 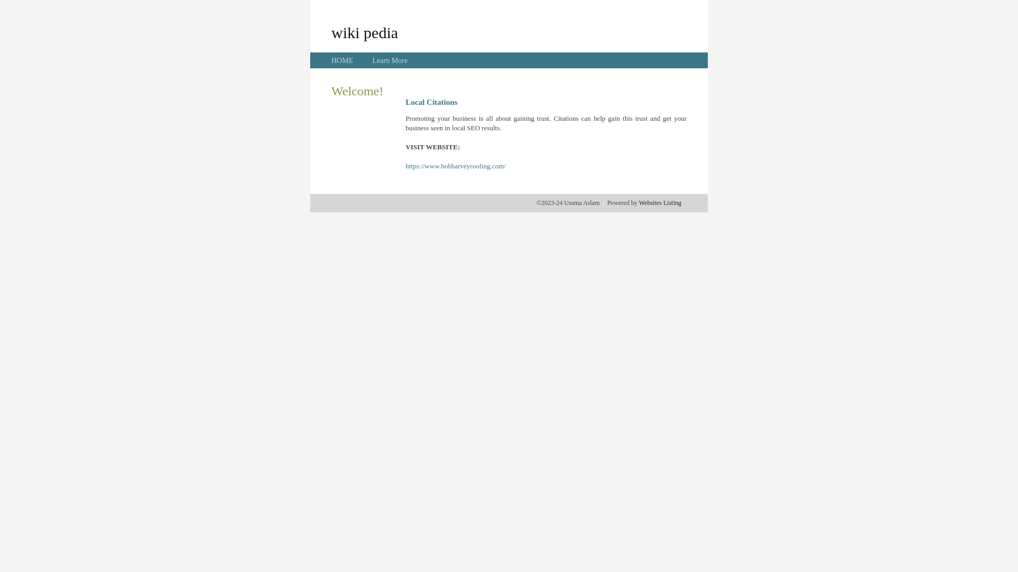 What do you see at coordinates (343, 60) in the screenshot?
I see `HOME` at bounding box center [343, 60].